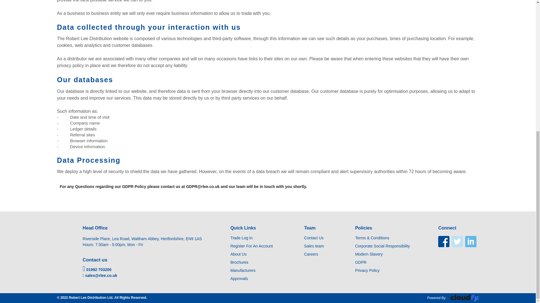 This screenshot has width=540, height=303. What do you see at coordinates (464, 298) in the screenshot?
I see `Cloudfy` at bounding box center [464, 298].